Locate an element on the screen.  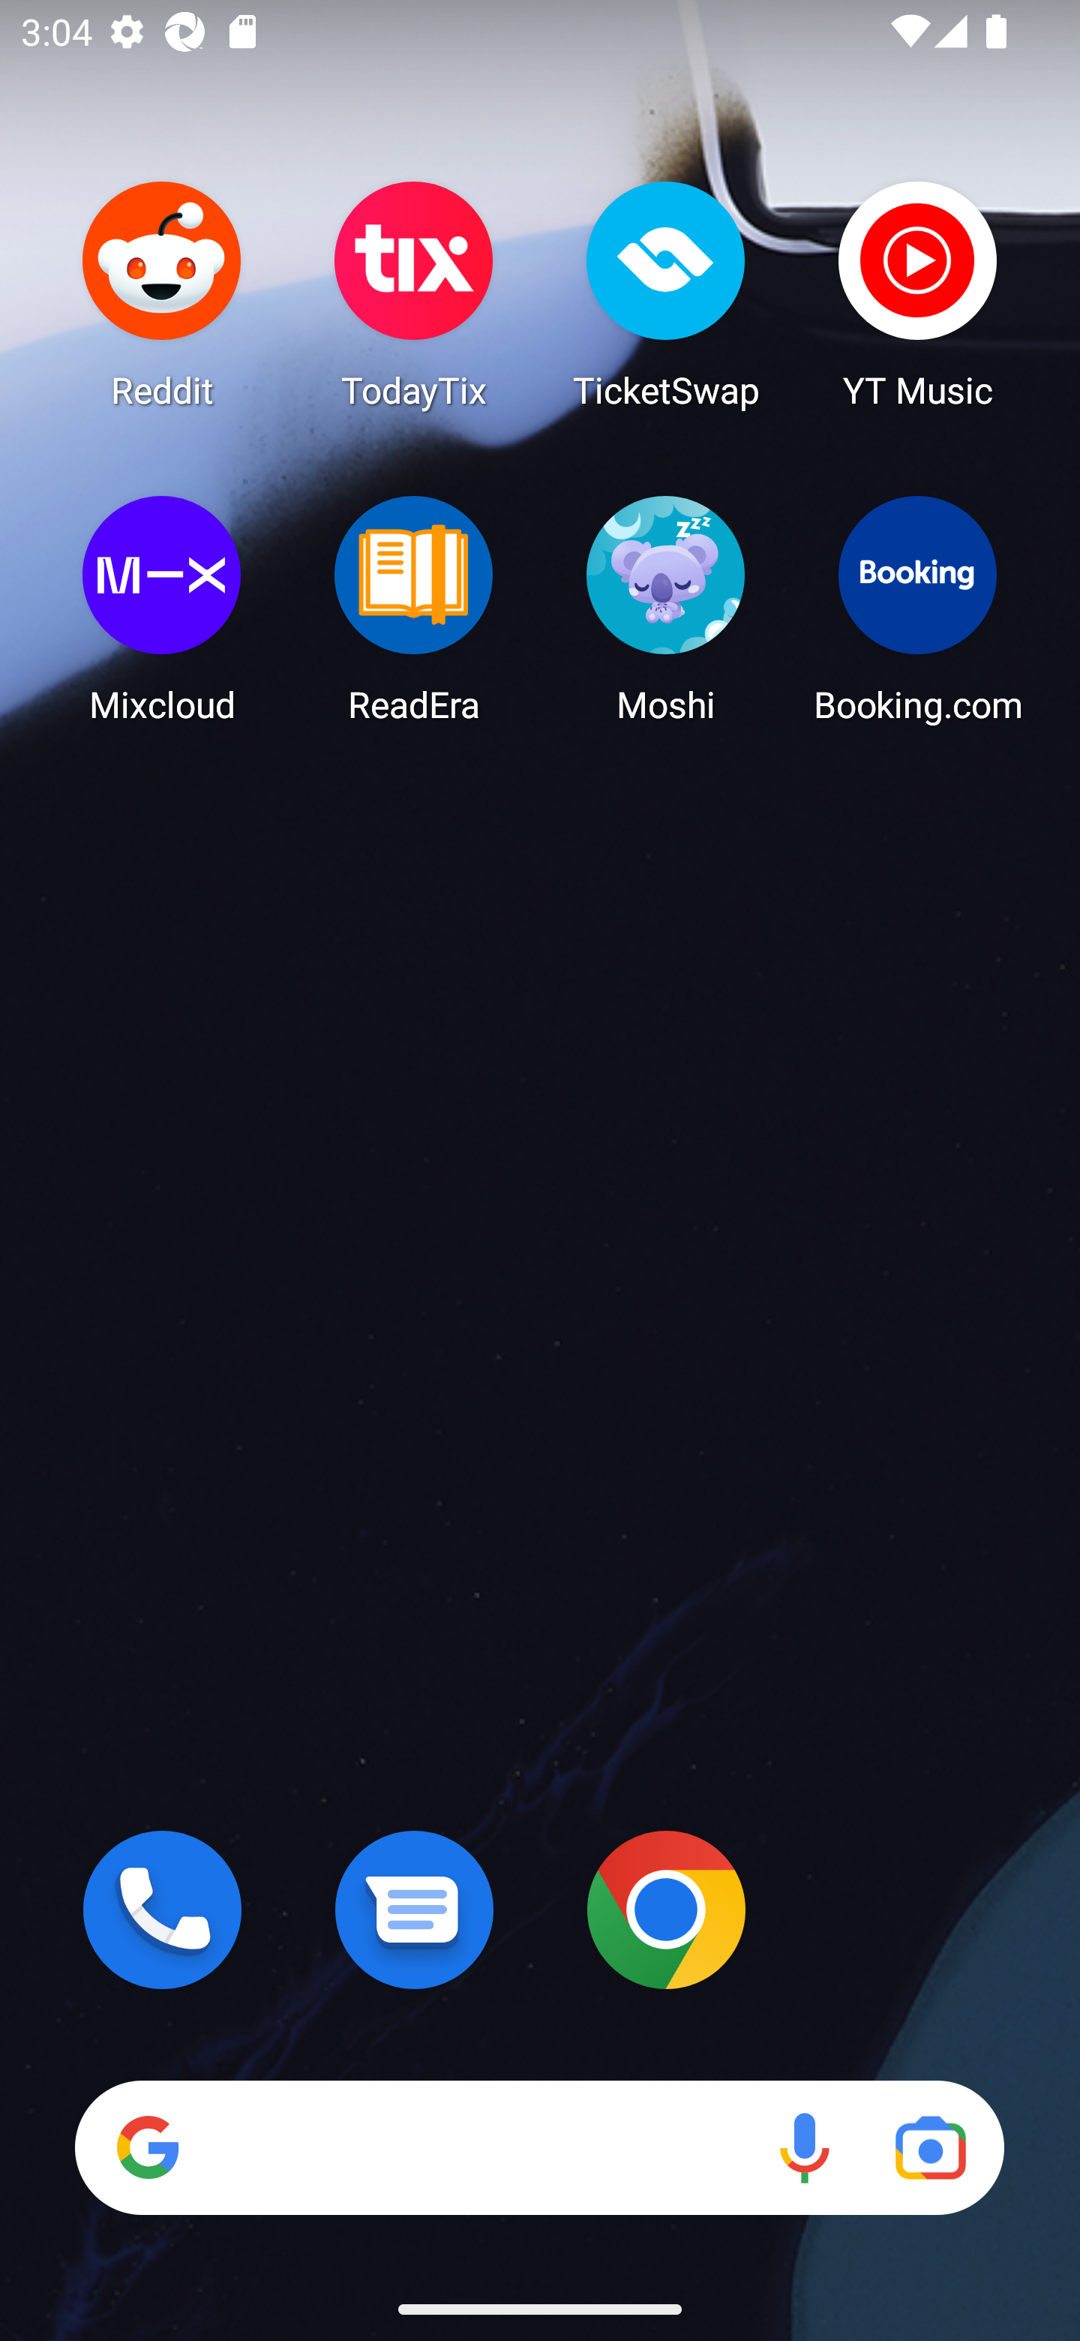
Google Lens is located at coordinates (930, 2147).